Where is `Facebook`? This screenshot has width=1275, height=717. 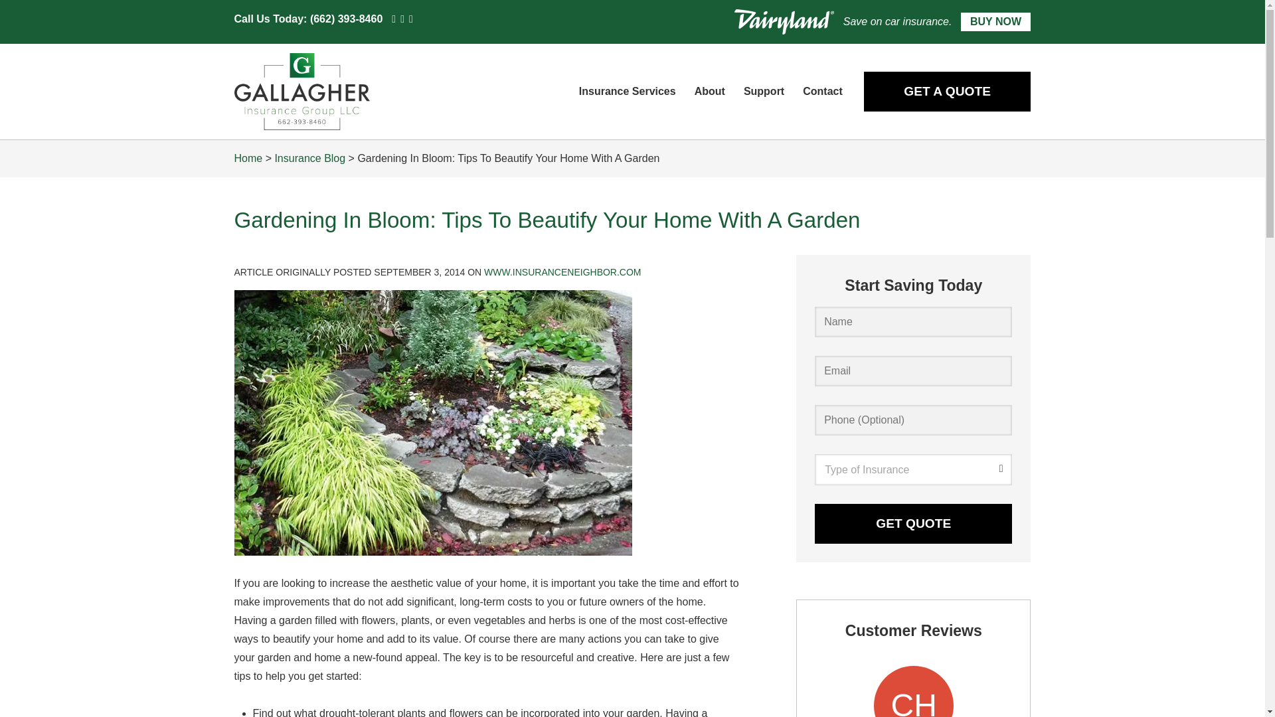 Facebook is located at coordinates (411, 19).